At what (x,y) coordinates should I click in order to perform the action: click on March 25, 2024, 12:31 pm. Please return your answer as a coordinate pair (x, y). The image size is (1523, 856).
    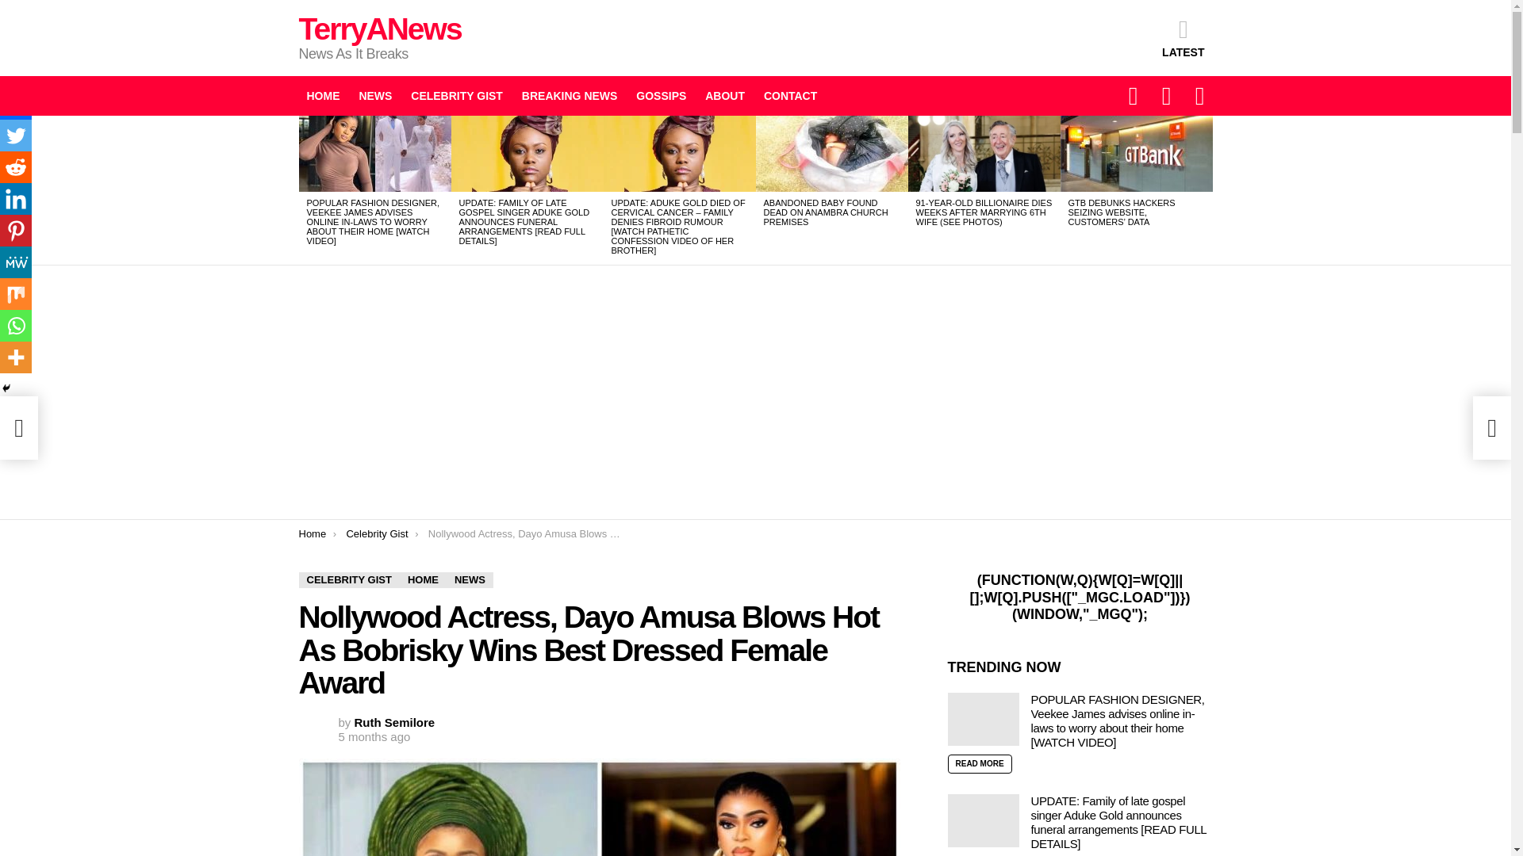
    Looking at the image, I should click on (374, 737).